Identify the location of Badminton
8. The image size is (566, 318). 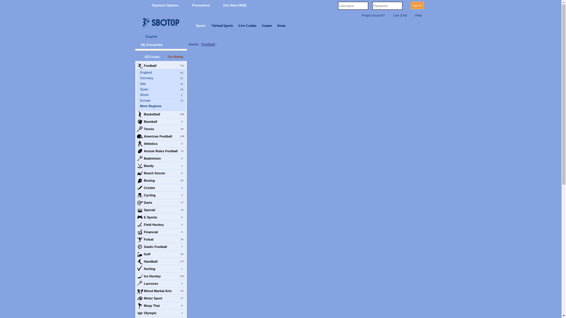
(161, 158).